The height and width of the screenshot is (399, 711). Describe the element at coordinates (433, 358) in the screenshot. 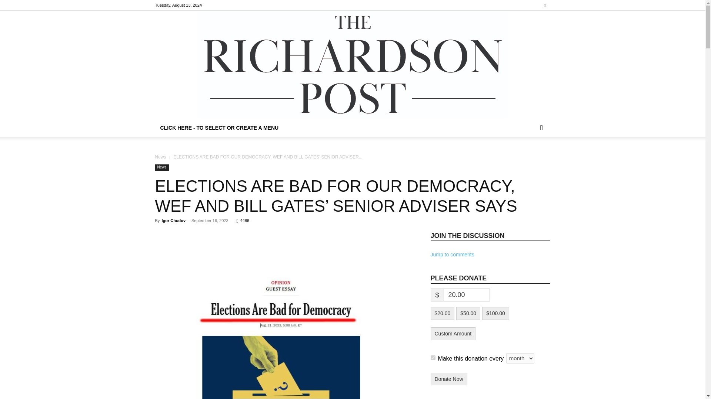

I see `on` at that location.